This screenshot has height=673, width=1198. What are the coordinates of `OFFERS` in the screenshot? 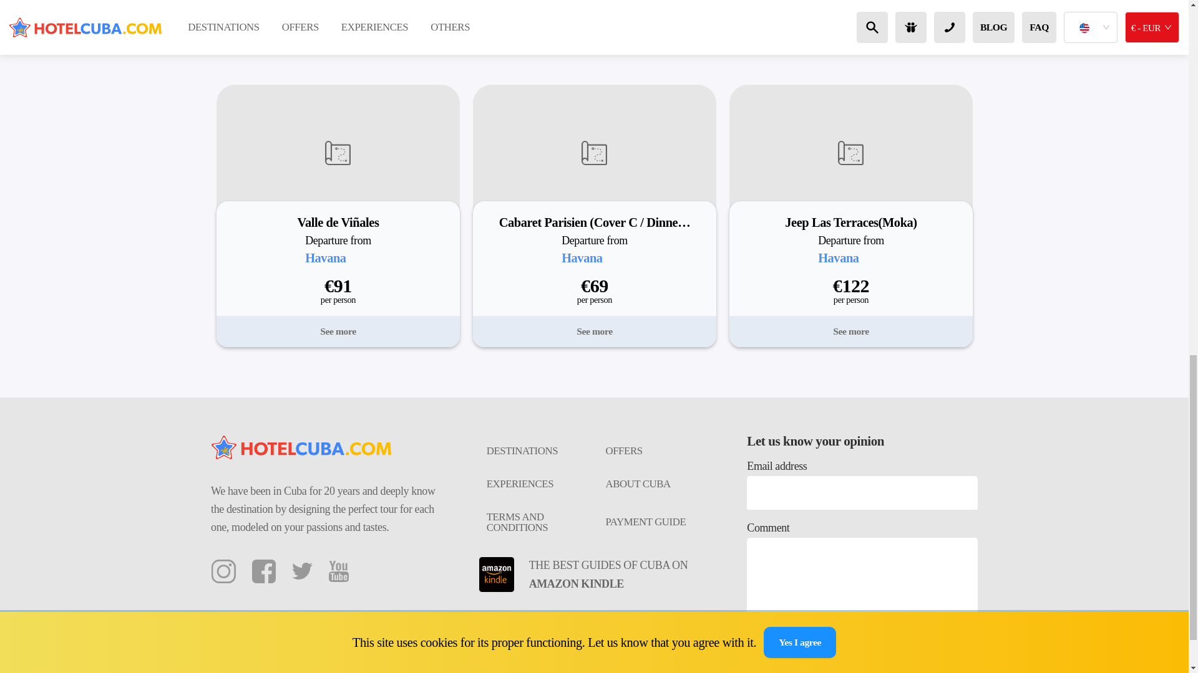 It's located at (653, 451).